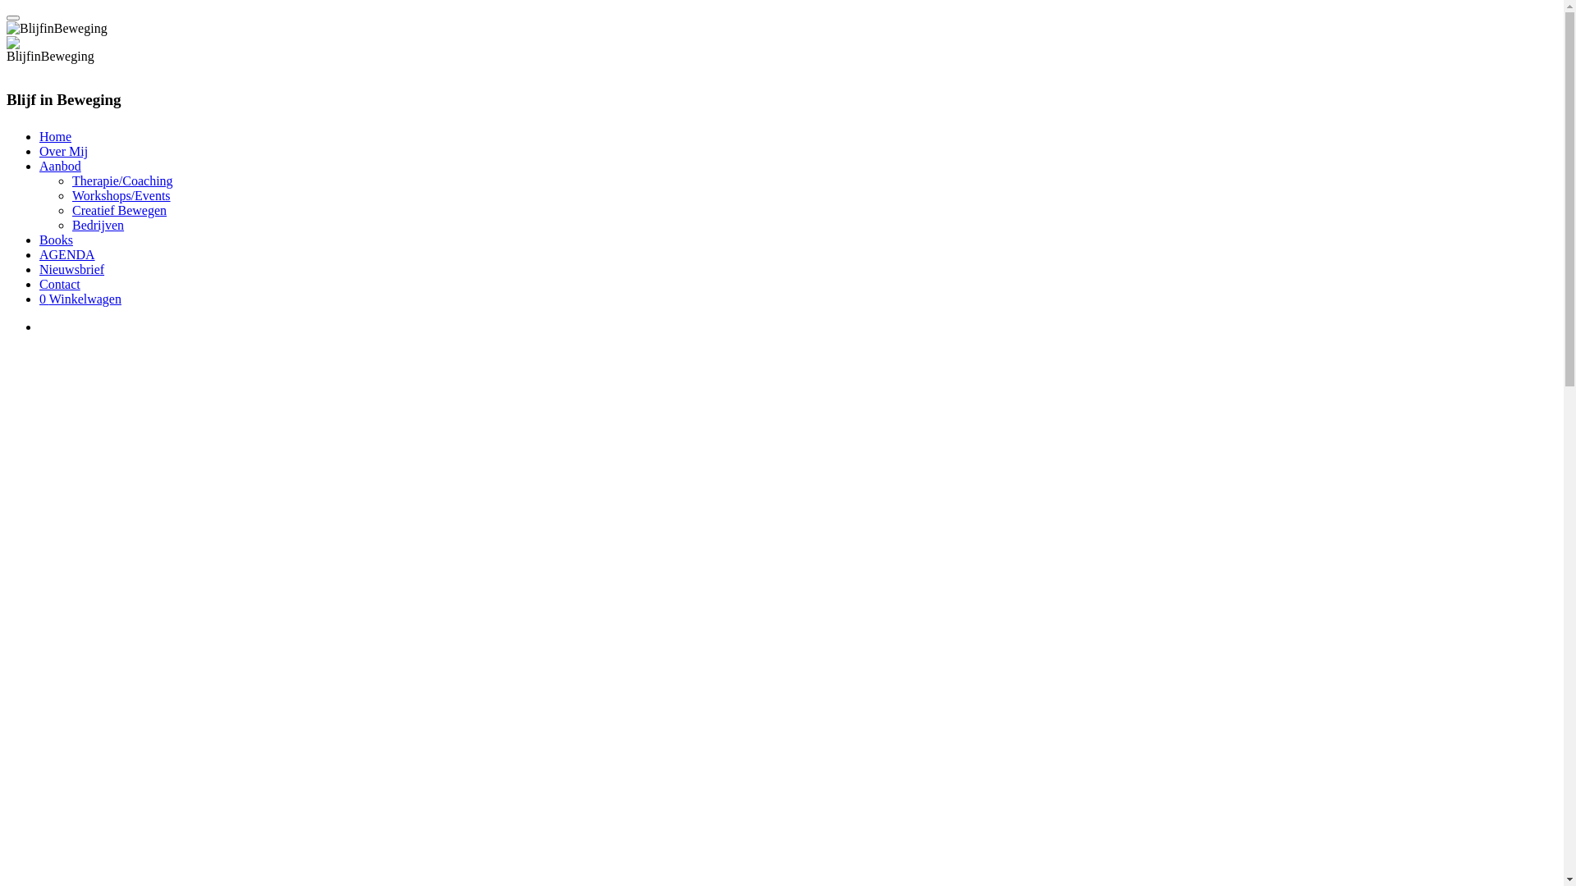  I want to click on Therapie/Coaching, so click(123, 180).